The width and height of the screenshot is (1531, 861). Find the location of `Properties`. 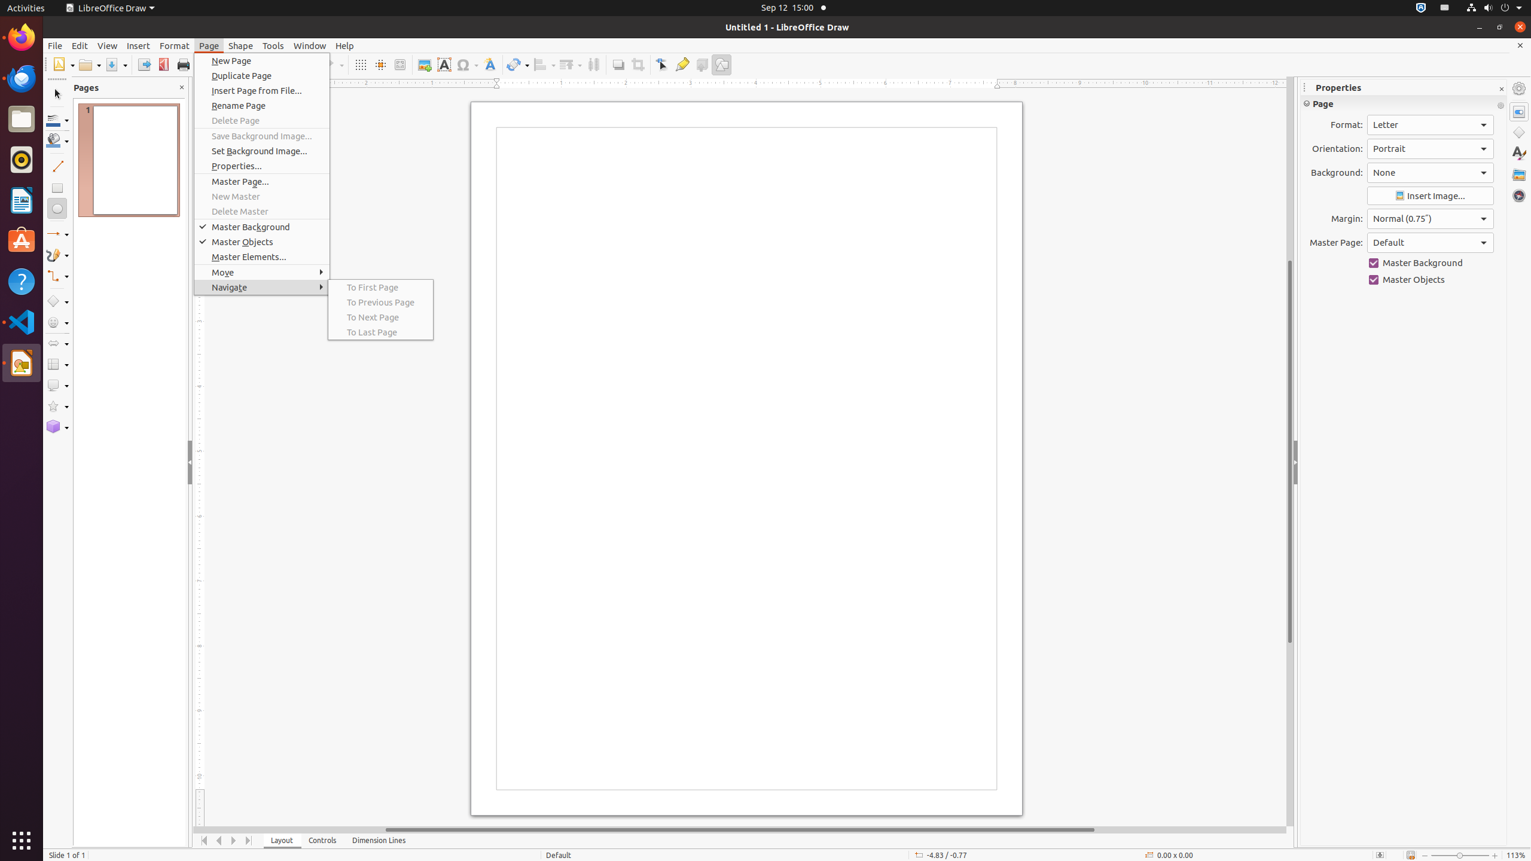

Properties is located at coordinates (1519, 112).